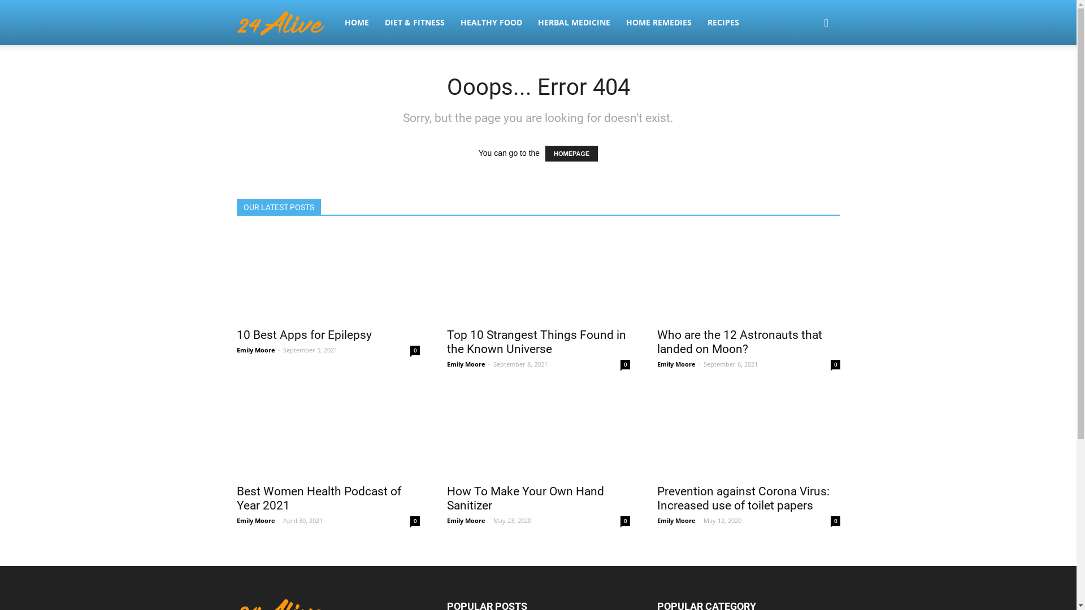 This screenshot has width=1085, height=610. Describe the element at coordinates (835, 365) in the screenshot. I see `0` at that location.